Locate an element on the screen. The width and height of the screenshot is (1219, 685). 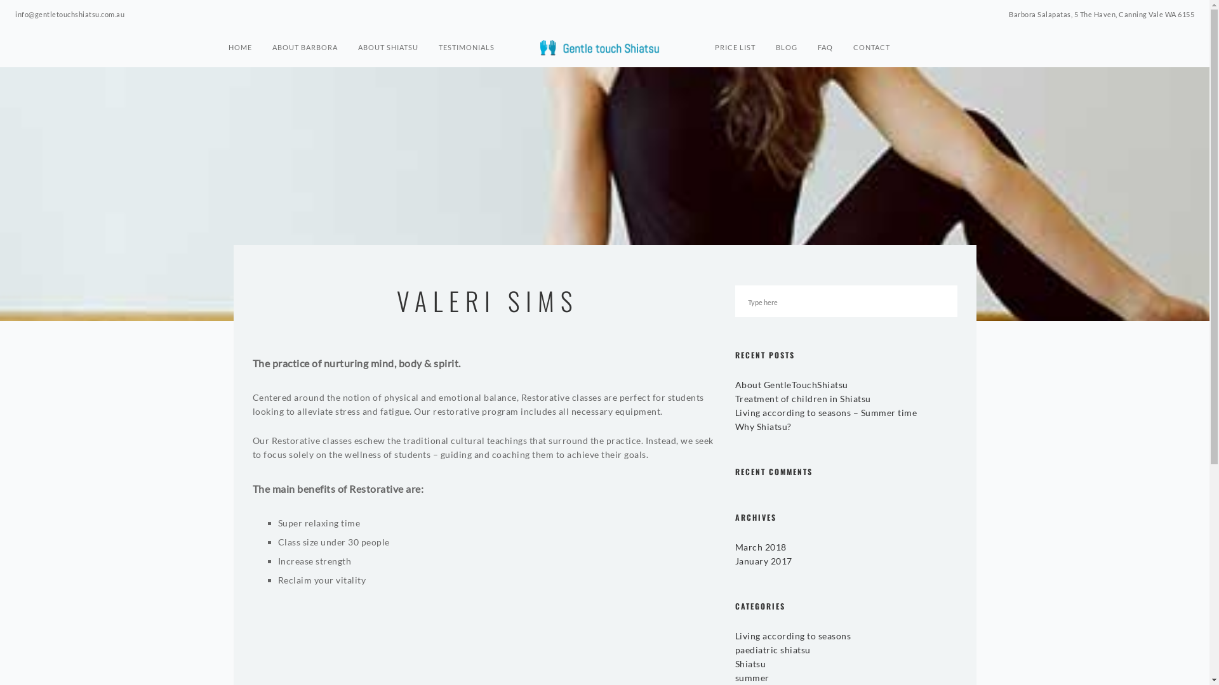
FAQ is located at coordinates (825, 48).